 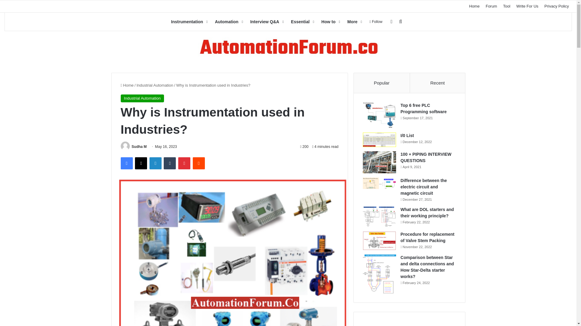 I want to click on Forum, so click(x=491, y=6).